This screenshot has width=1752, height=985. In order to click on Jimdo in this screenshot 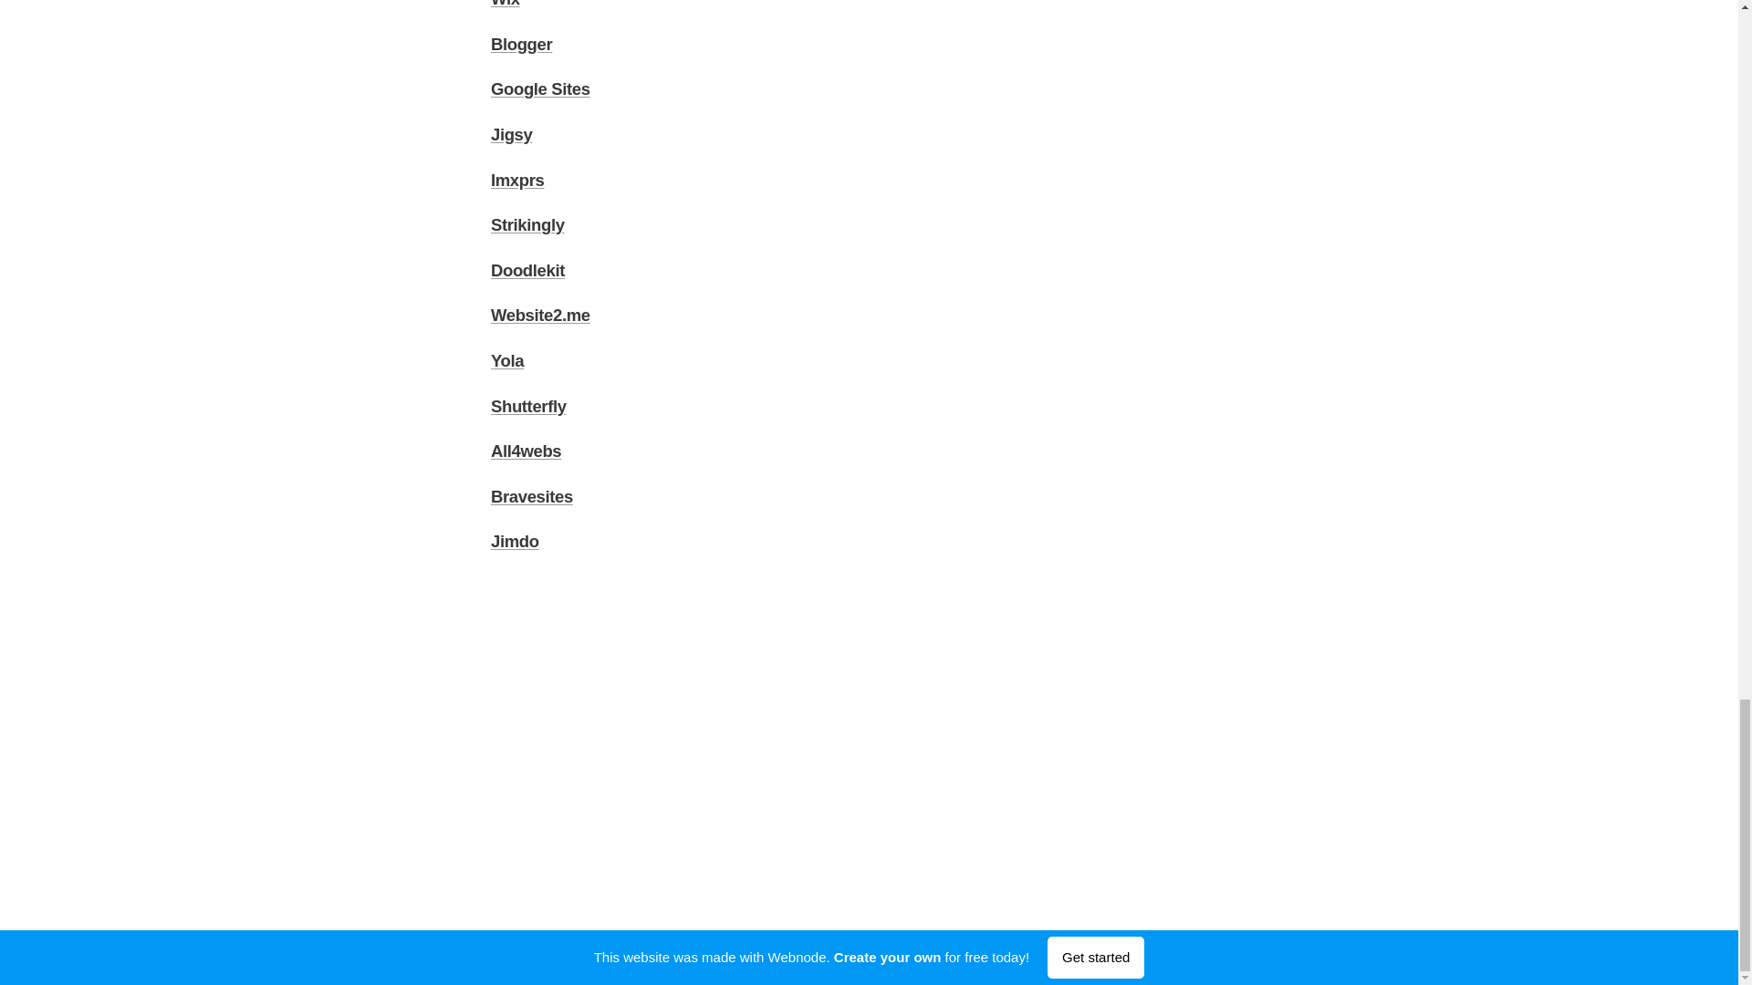, I will do `click(515, 541)`.